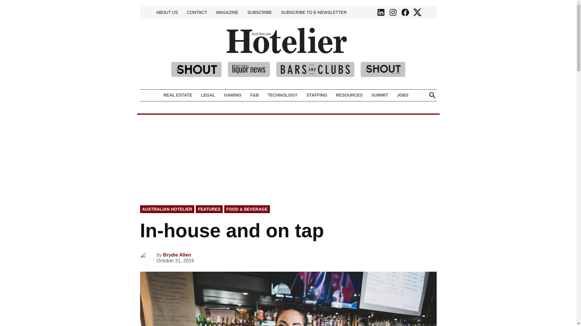 The height and width of the screenshot is (326, 581). I want to click on Instagram, so click(393, 12).